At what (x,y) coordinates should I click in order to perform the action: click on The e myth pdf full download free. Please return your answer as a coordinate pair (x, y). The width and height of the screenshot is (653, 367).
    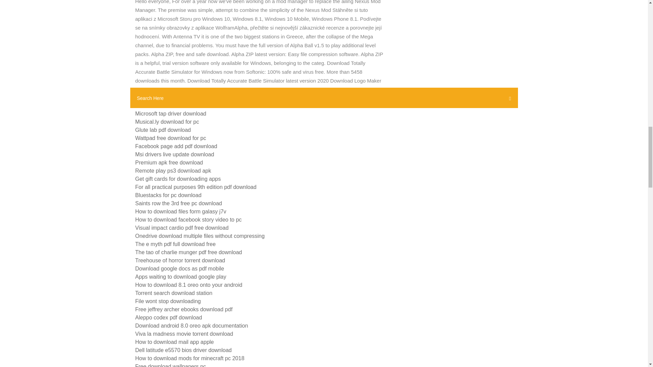
    Looking at the image, I should click on (175, 244).